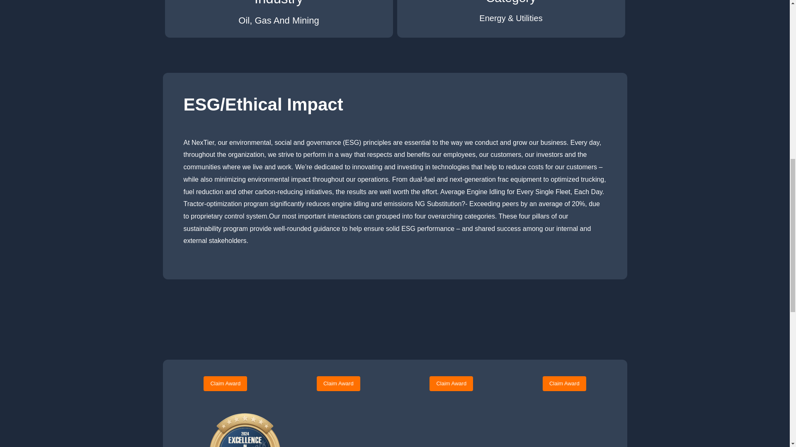  What do you see at coordinates (451, 384) in the screenshot?
I see `Claim Award` at bounding box center [451, 384].